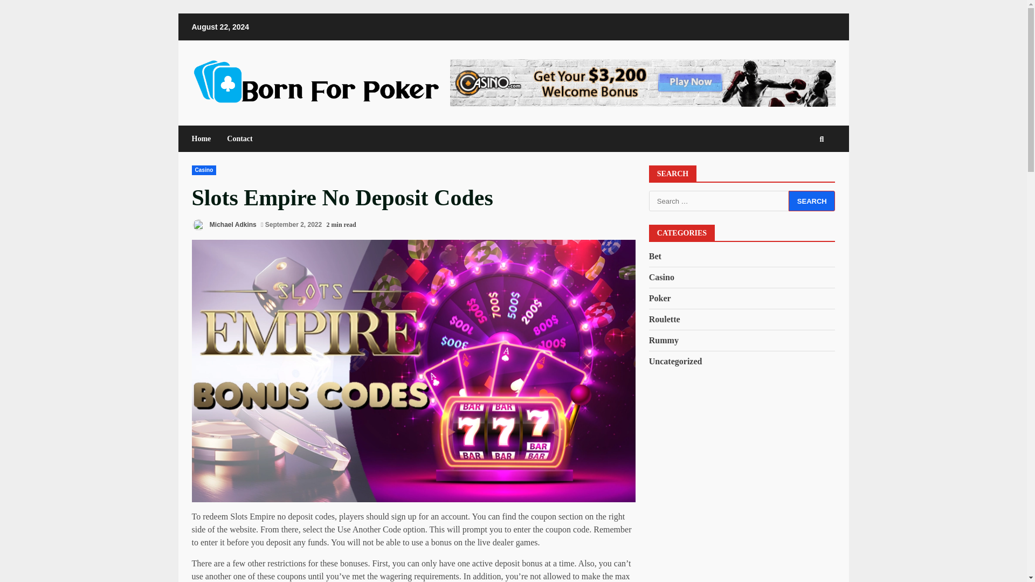 The width and height of the screenshot is (1035, 582). I want to click on Bet, so click(654, 257).